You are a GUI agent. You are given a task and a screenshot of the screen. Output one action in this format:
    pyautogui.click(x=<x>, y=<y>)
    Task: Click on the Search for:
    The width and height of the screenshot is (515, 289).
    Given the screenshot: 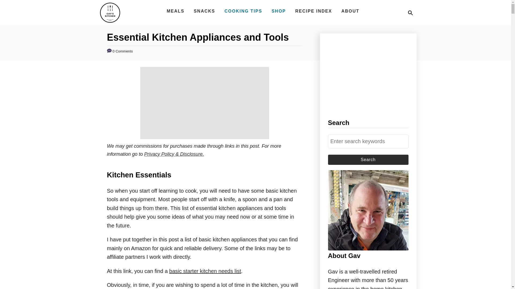 What is the action you would take?
    pyautogui.click(x=350, y=11)
    